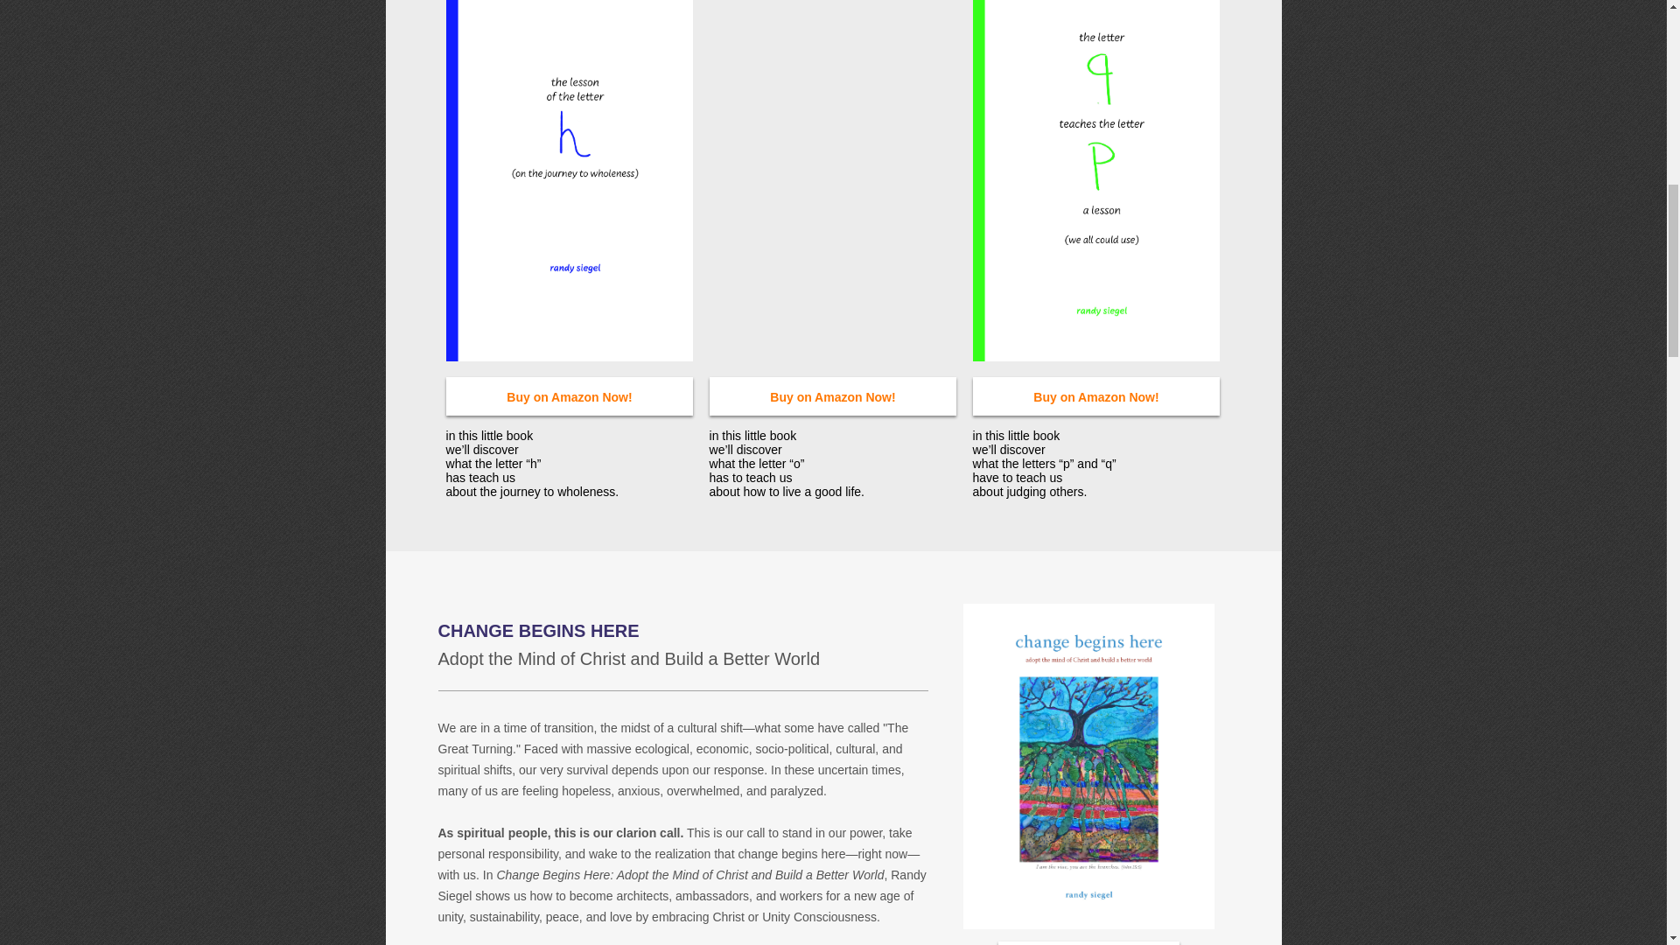 The image size is (1680, 945). What do you see at coordinates (833, 395) in the screenshot?
I see `Buy on Amazon Now!` at bounding box center [833, 395].